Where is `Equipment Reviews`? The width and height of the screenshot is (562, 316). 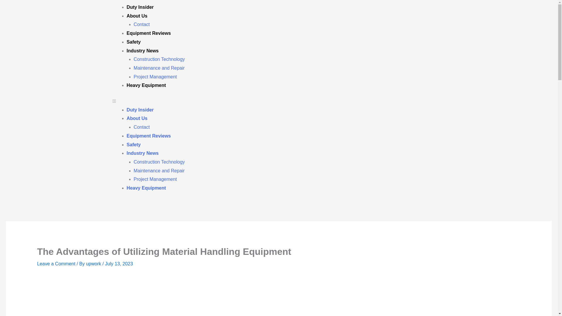
Equipment Reviews is located at coordinates (149, 33).